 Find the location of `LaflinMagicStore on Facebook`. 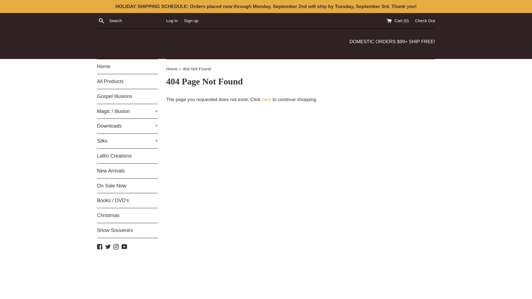

LaflinMagicStore on Facebook is located at coordinates (100, 246).